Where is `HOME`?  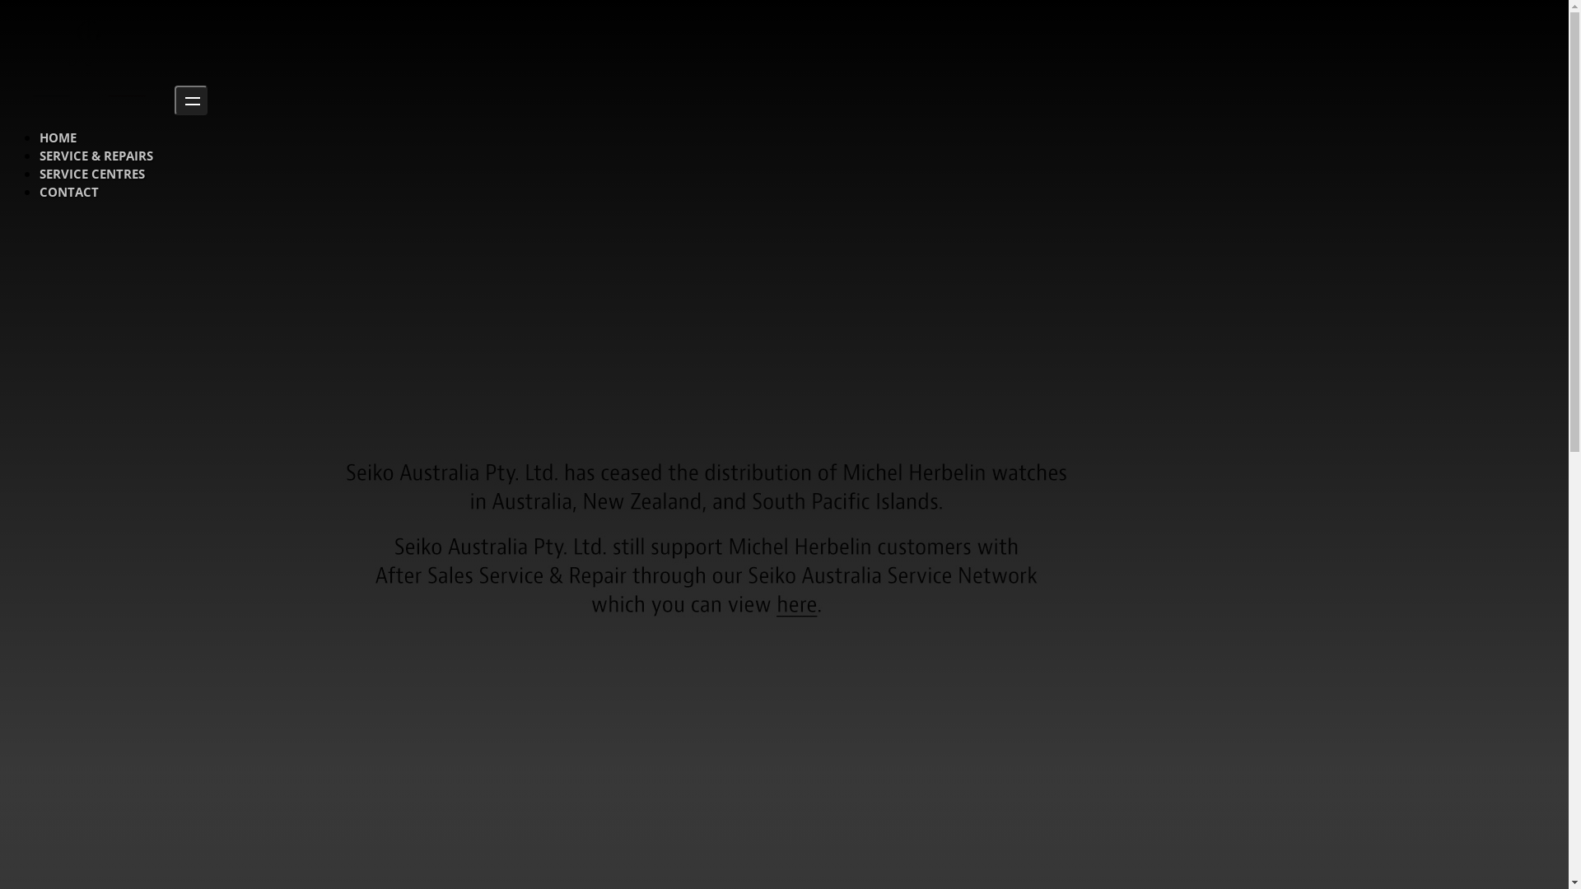
HOME is located at coordinates (58, 137).